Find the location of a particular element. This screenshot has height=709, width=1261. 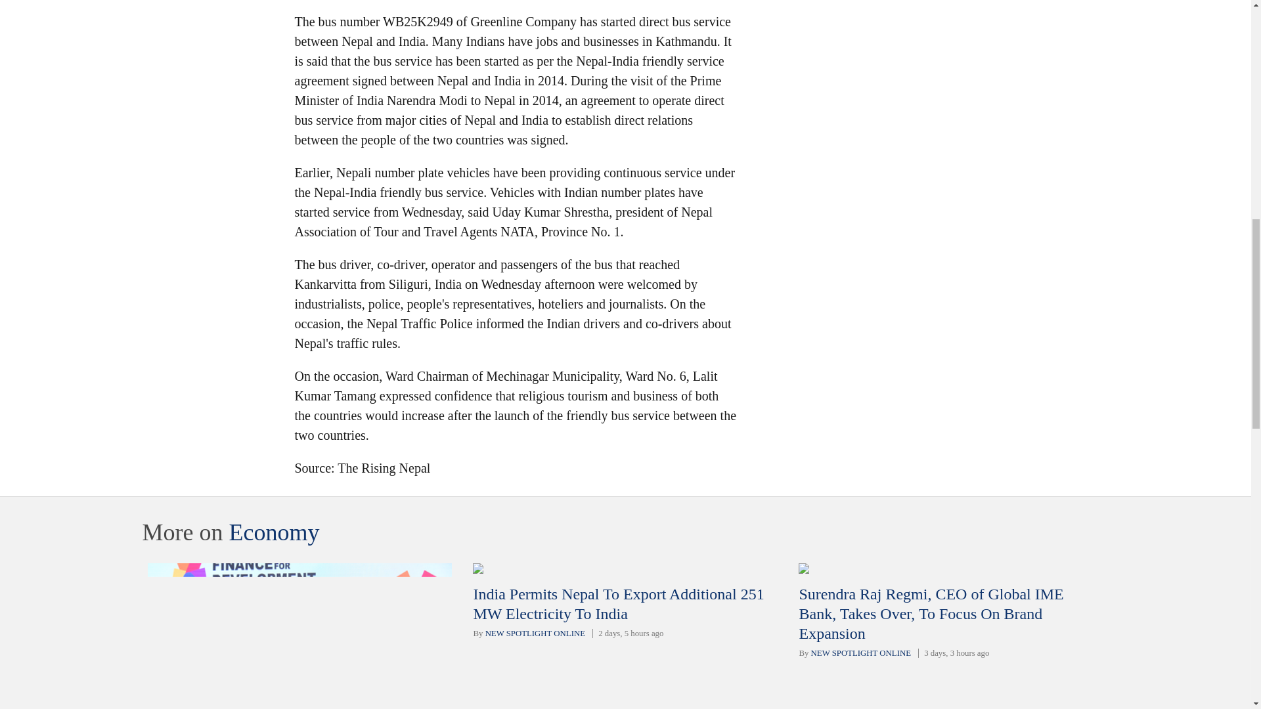

NEW SPOTLIGHT ONLINE is located at coordinates (860, 653).